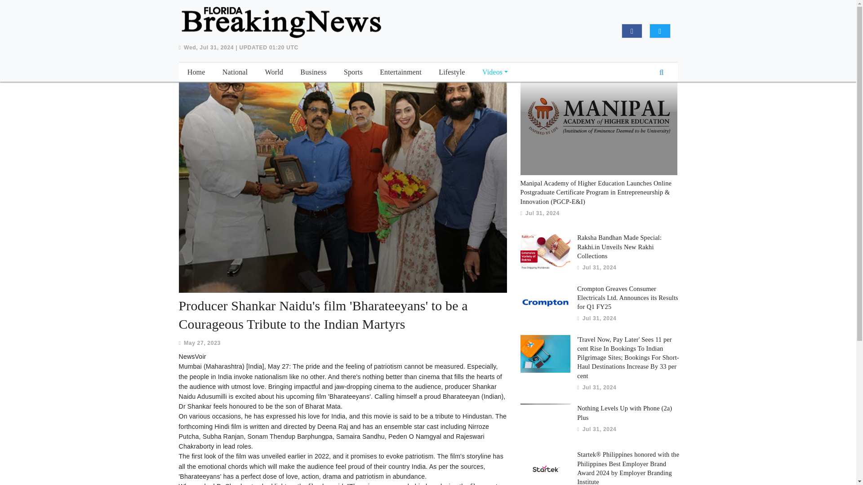 This screenshot has width=863, height=485. Describe the element at coordinates (235, 71) in the screenshot. I see `National` at that location.